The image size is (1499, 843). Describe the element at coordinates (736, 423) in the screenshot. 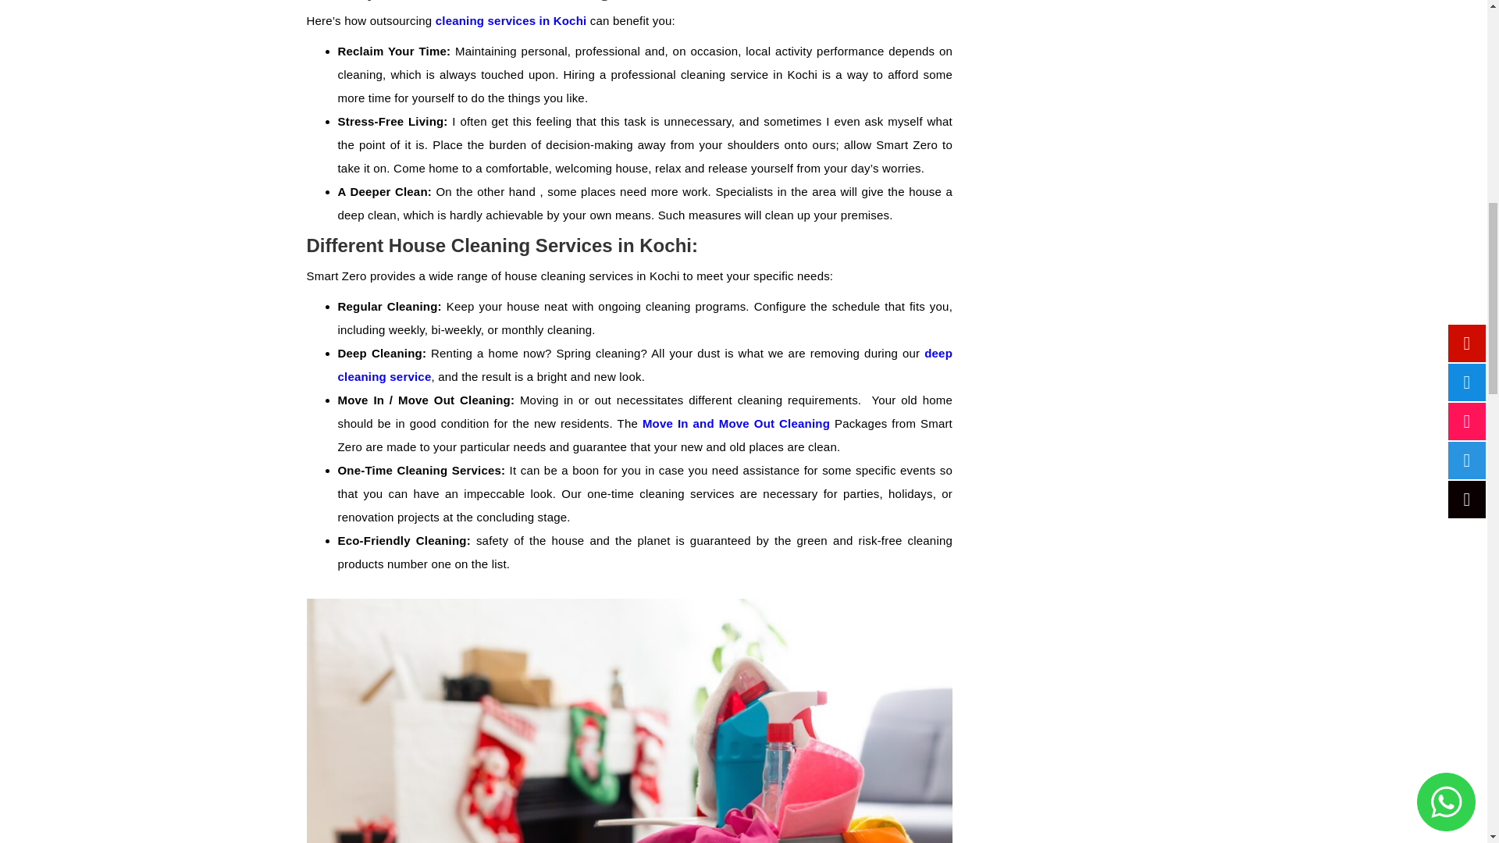

I see `Move In and Move Out Cleaning` at that location.